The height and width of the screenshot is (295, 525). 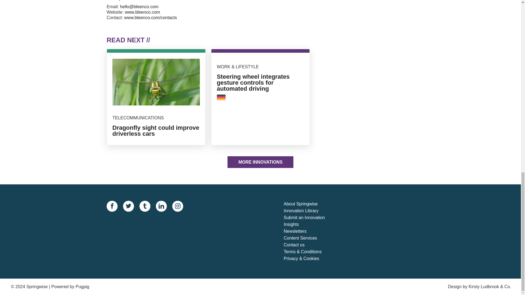 What do you see at coordinates (309, 211) in the screenshot?
I see `Innovation Library` at bounding box center [309, 211].